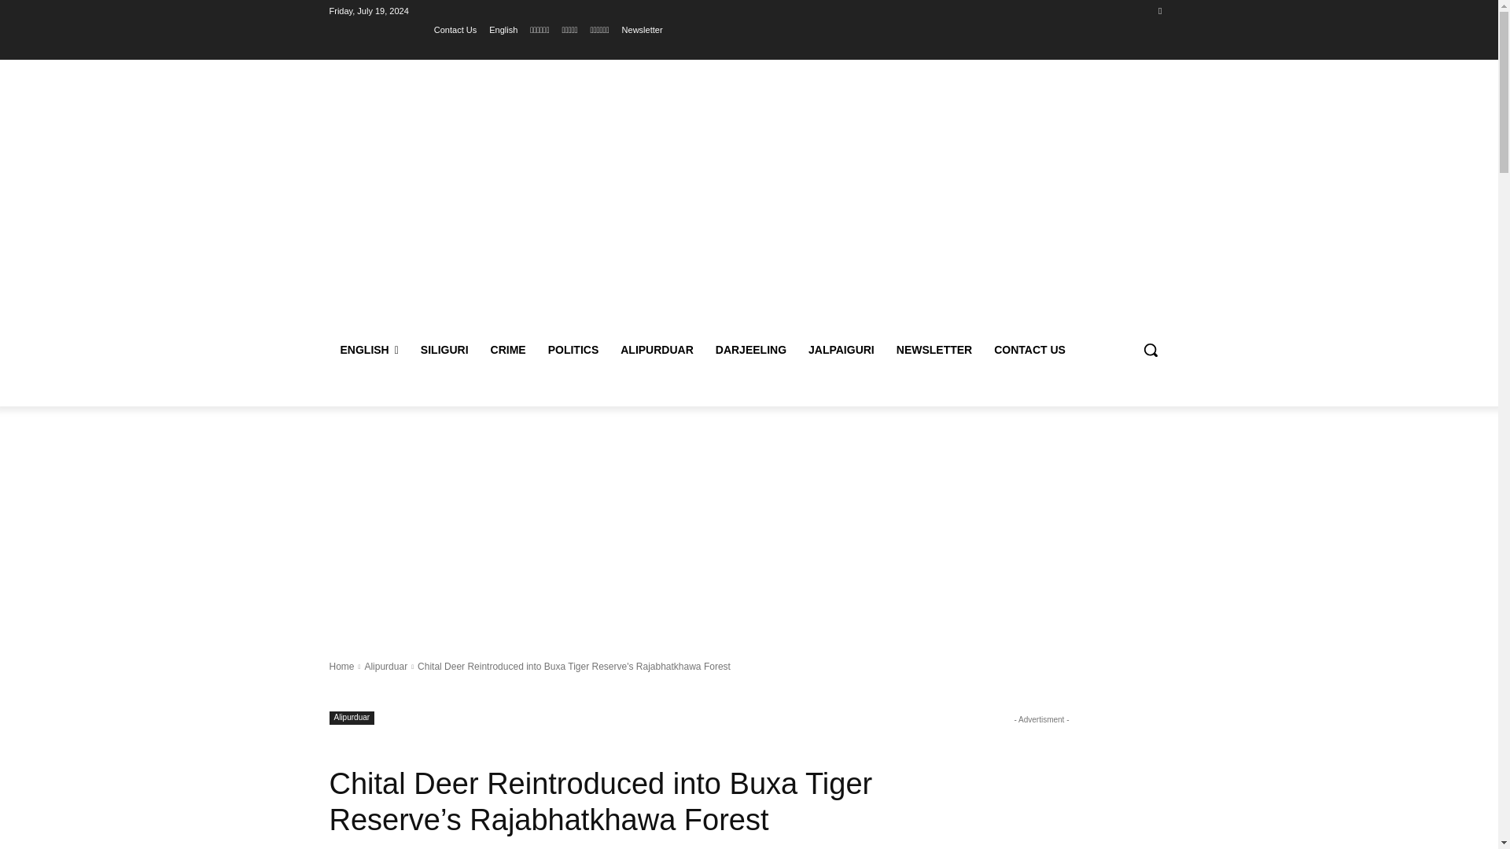 The height and width of the screenshot is (849, 1510). What do you see at coordinates (878, 200) in the screenshot?
I see `Advertisement` at bounding box center [878, 200].